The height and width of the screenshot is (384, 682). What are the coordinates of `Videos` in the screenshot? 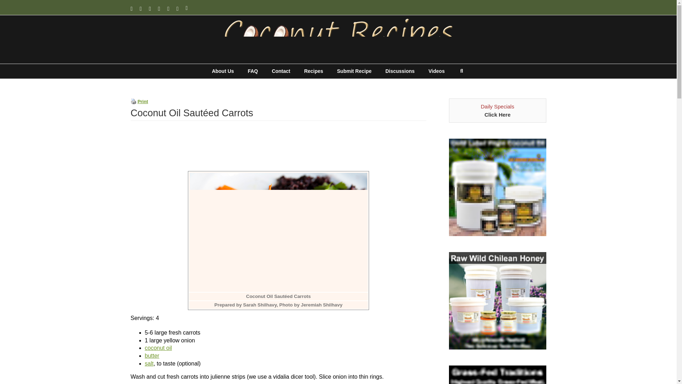 It's located at (436, 71).